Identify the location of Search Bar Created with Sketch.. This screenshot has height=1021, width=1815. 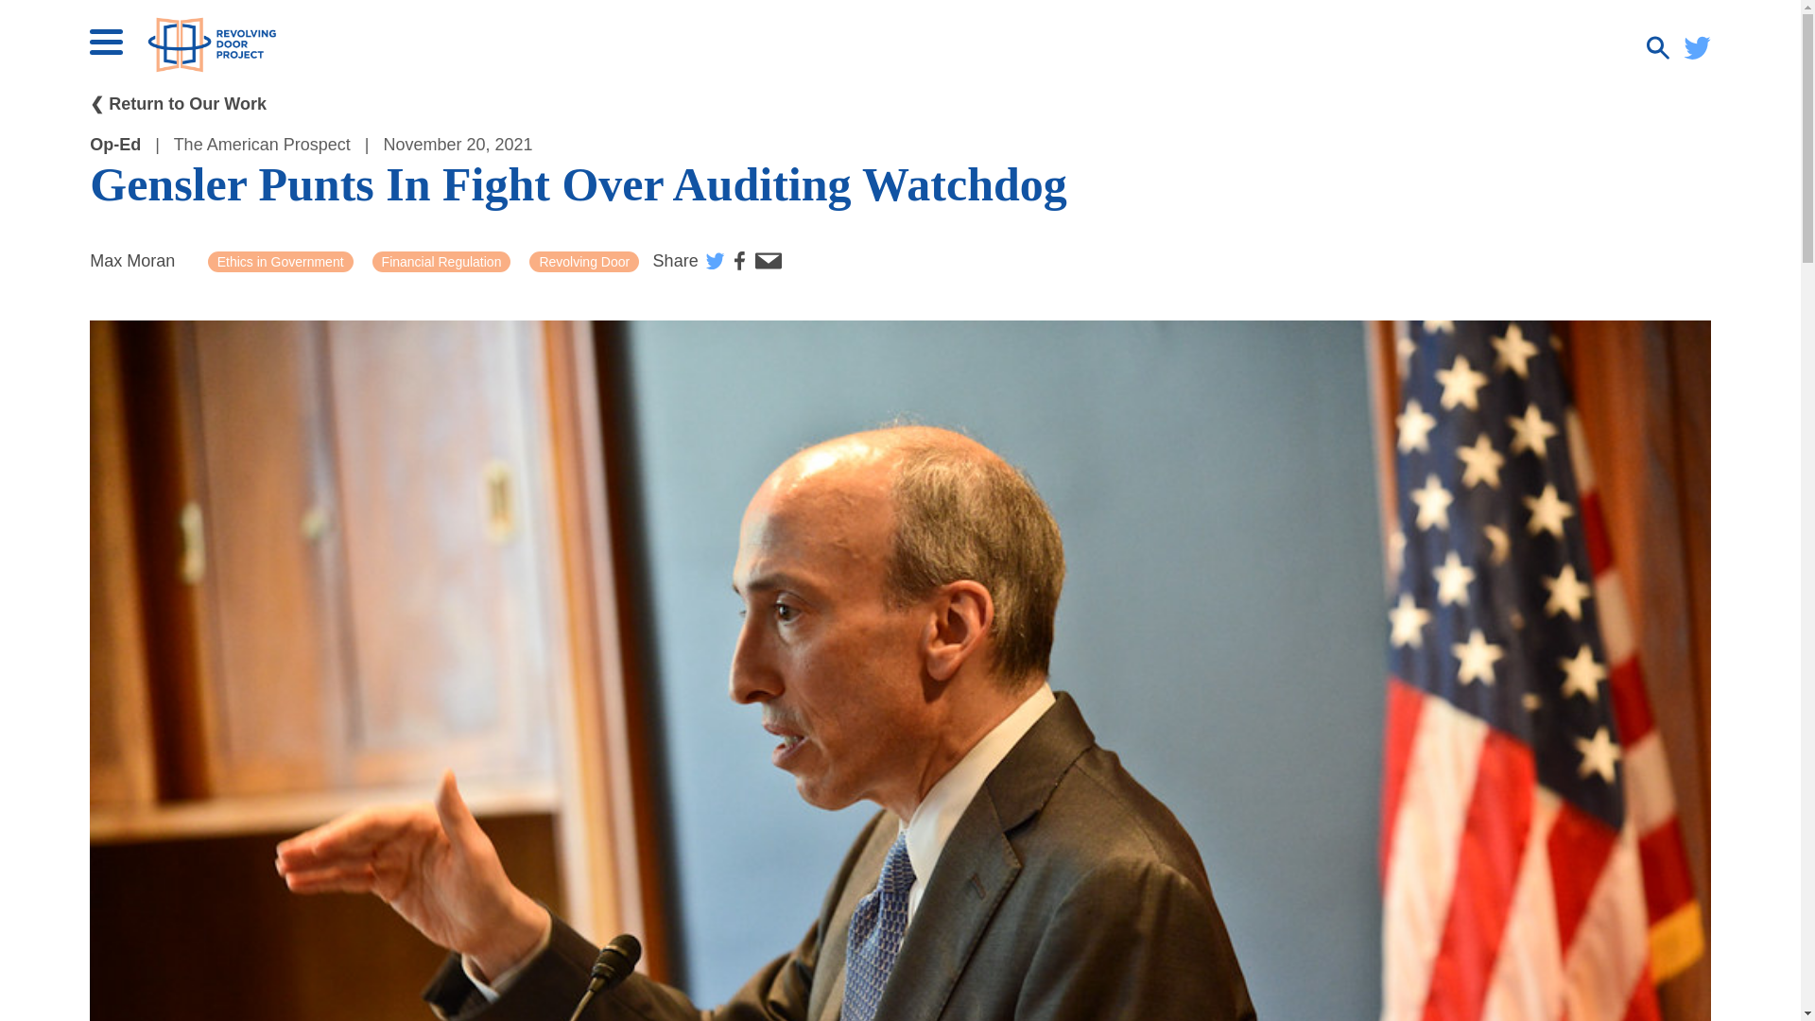
(1660, 53).